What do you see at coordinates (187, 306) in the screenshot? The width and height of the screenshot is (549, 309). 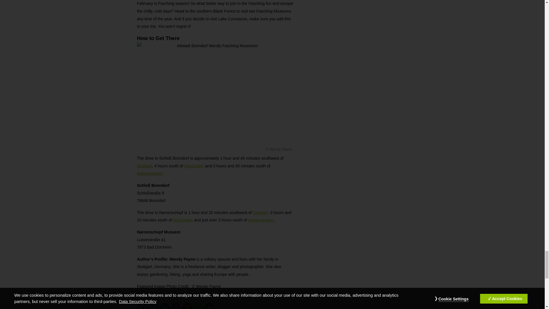 I see `Pinterest` at bounding box center [187, 306].